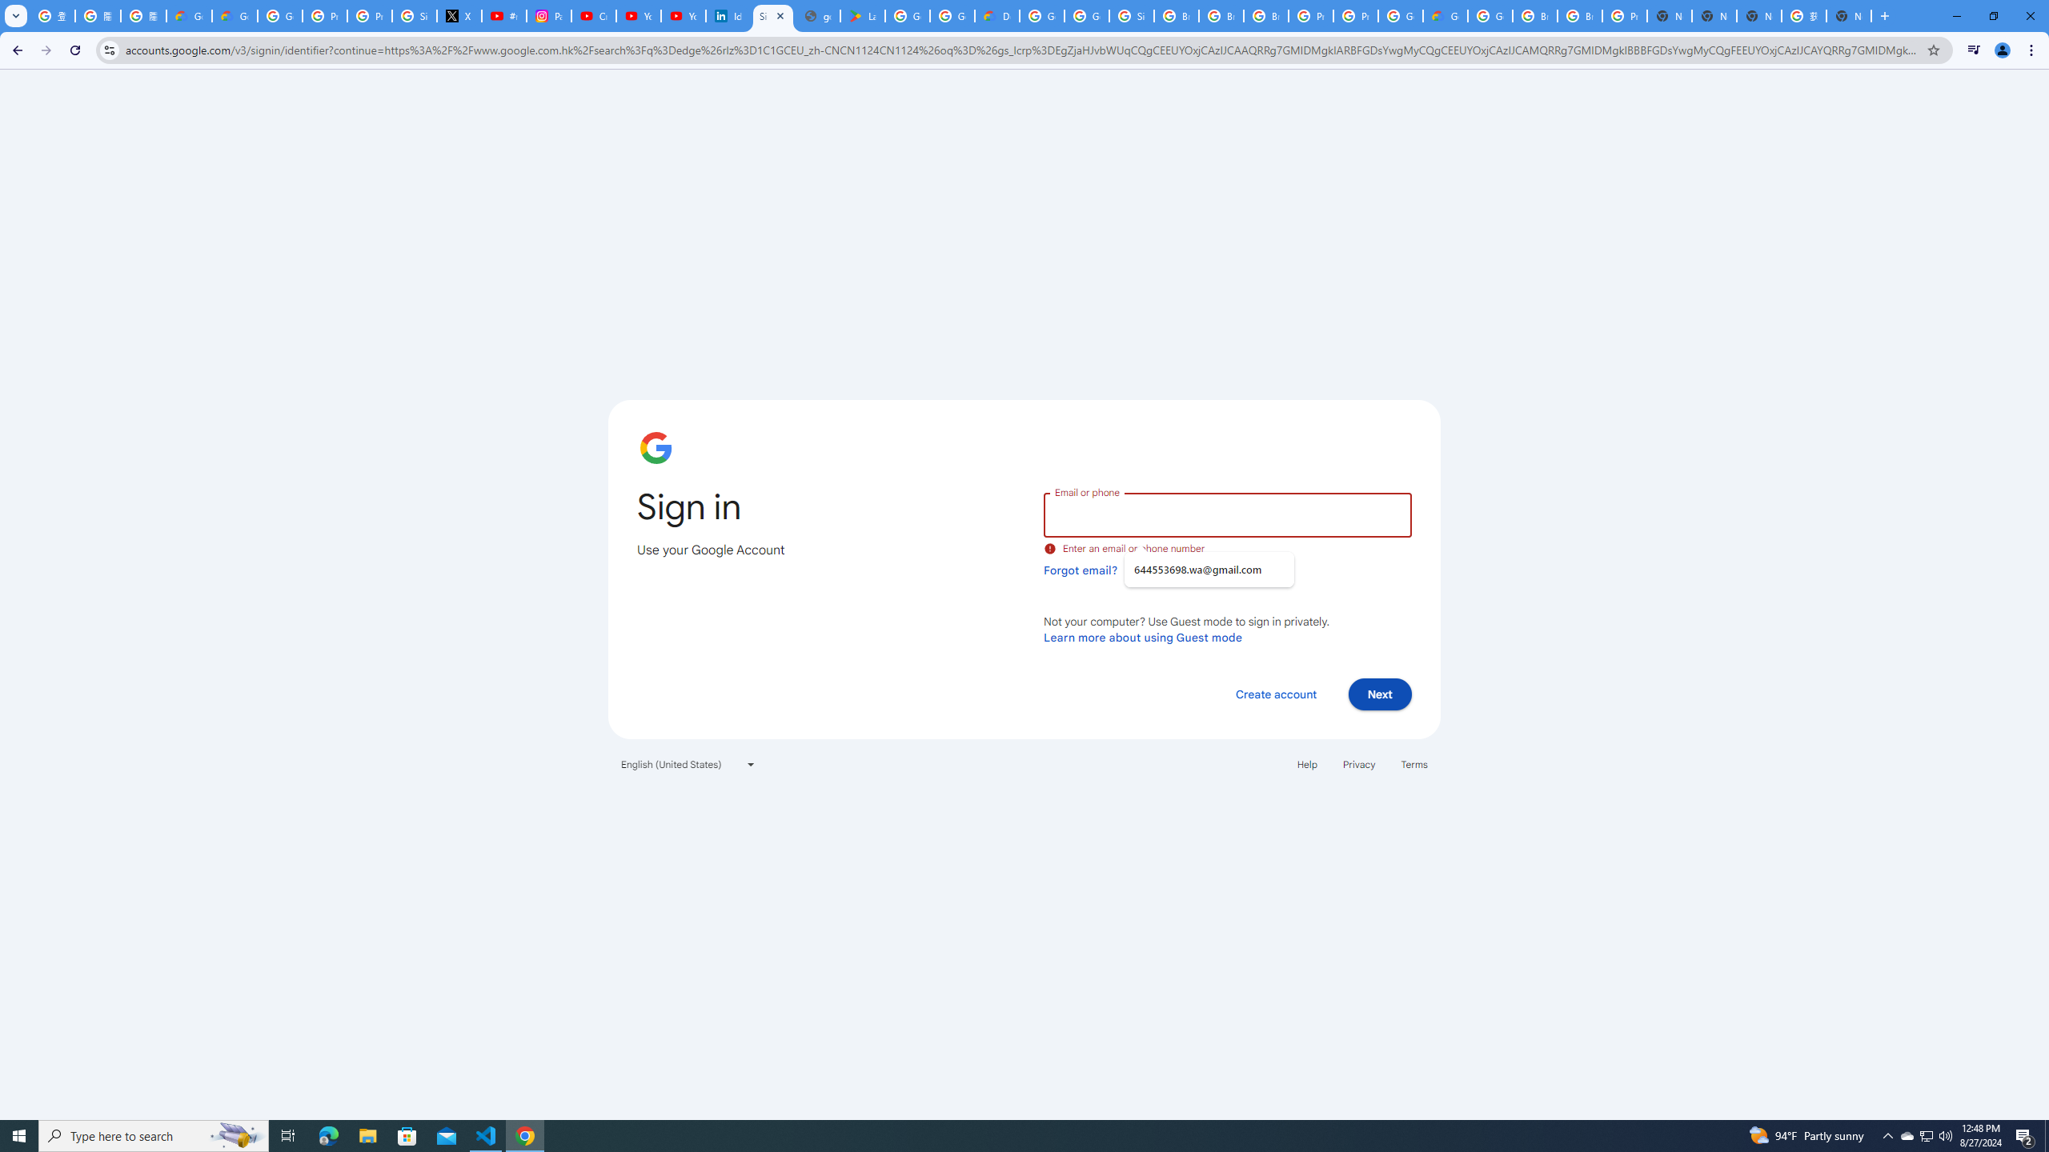 Image resolution: width=2049 pixels, height=1152 pixels. I want to click on Learn more about using Guest mode, so click(1143, 637).